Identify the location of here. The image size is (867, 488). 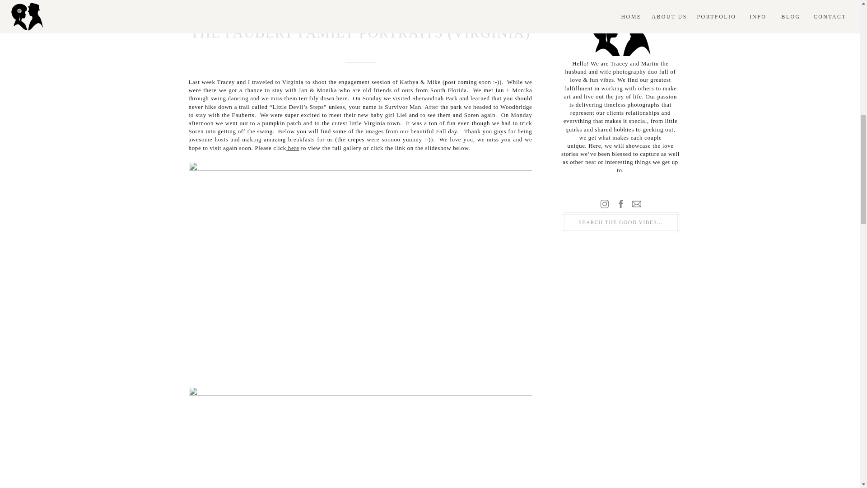
(293, 147).